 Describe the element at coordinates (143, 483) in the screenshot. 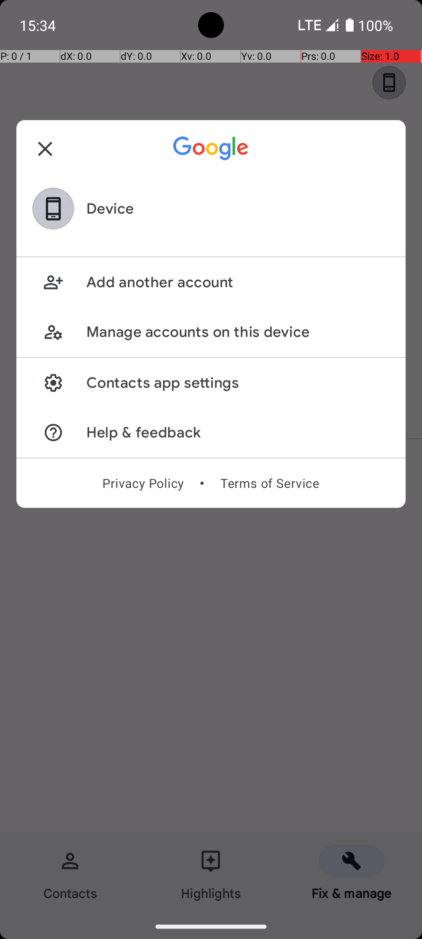

I see `Privacy Policy` at that location.